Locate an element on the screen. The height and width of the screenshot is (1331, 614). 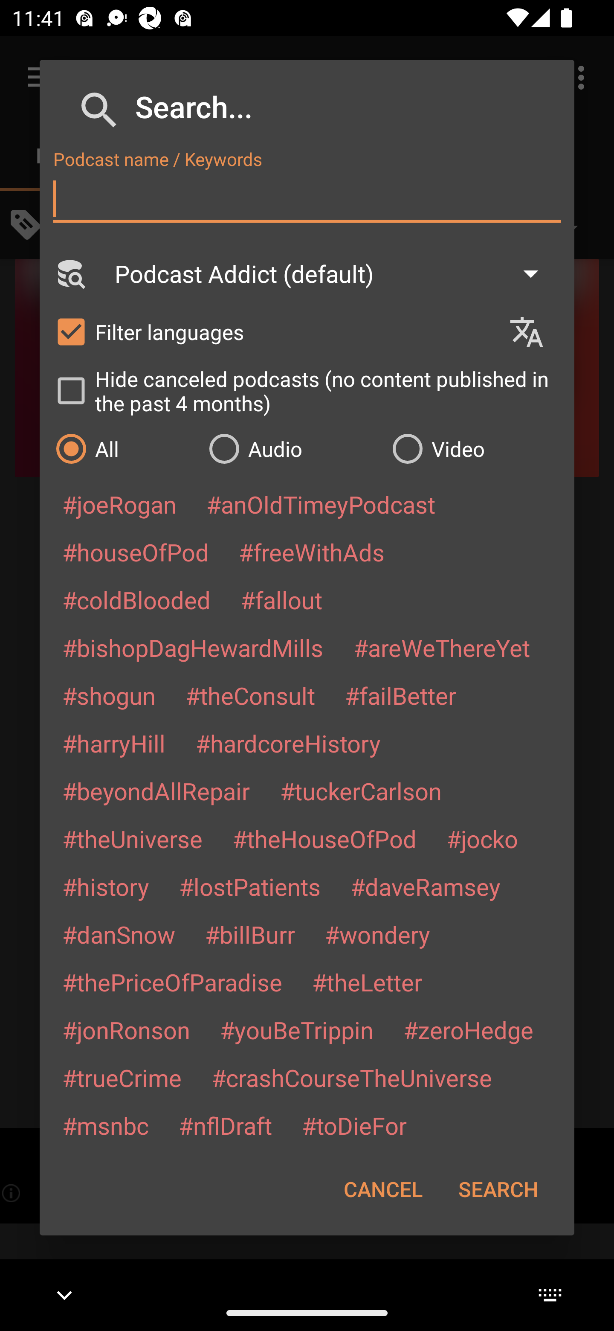
#anOldTimeyPodcast is located at coordinates (321, 504).